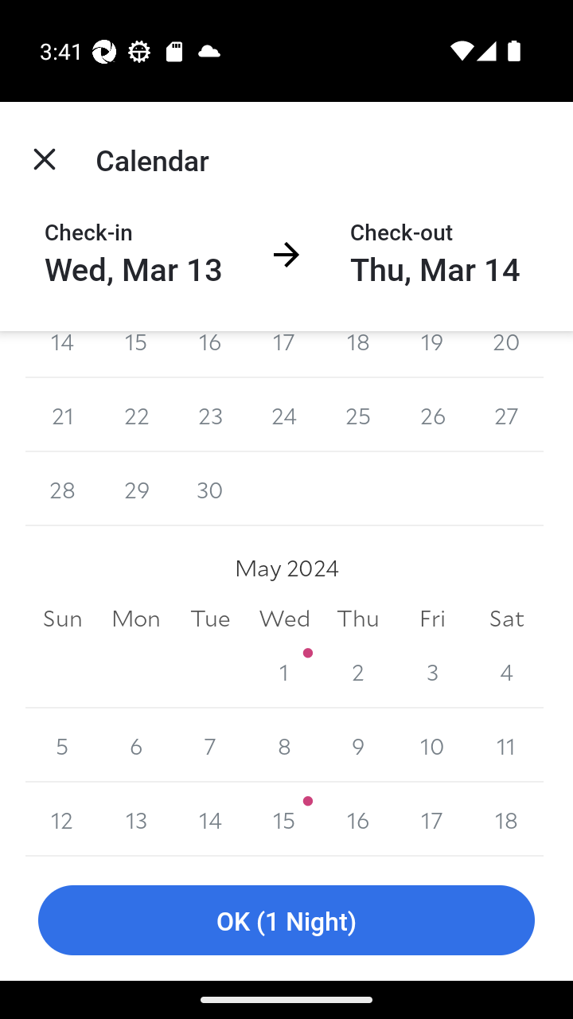 This screenshot has width=573, height=1019. What do you see at coordinates (506, 618) in the screenshot?
I see `Sat` at bounding box center [506, 618].